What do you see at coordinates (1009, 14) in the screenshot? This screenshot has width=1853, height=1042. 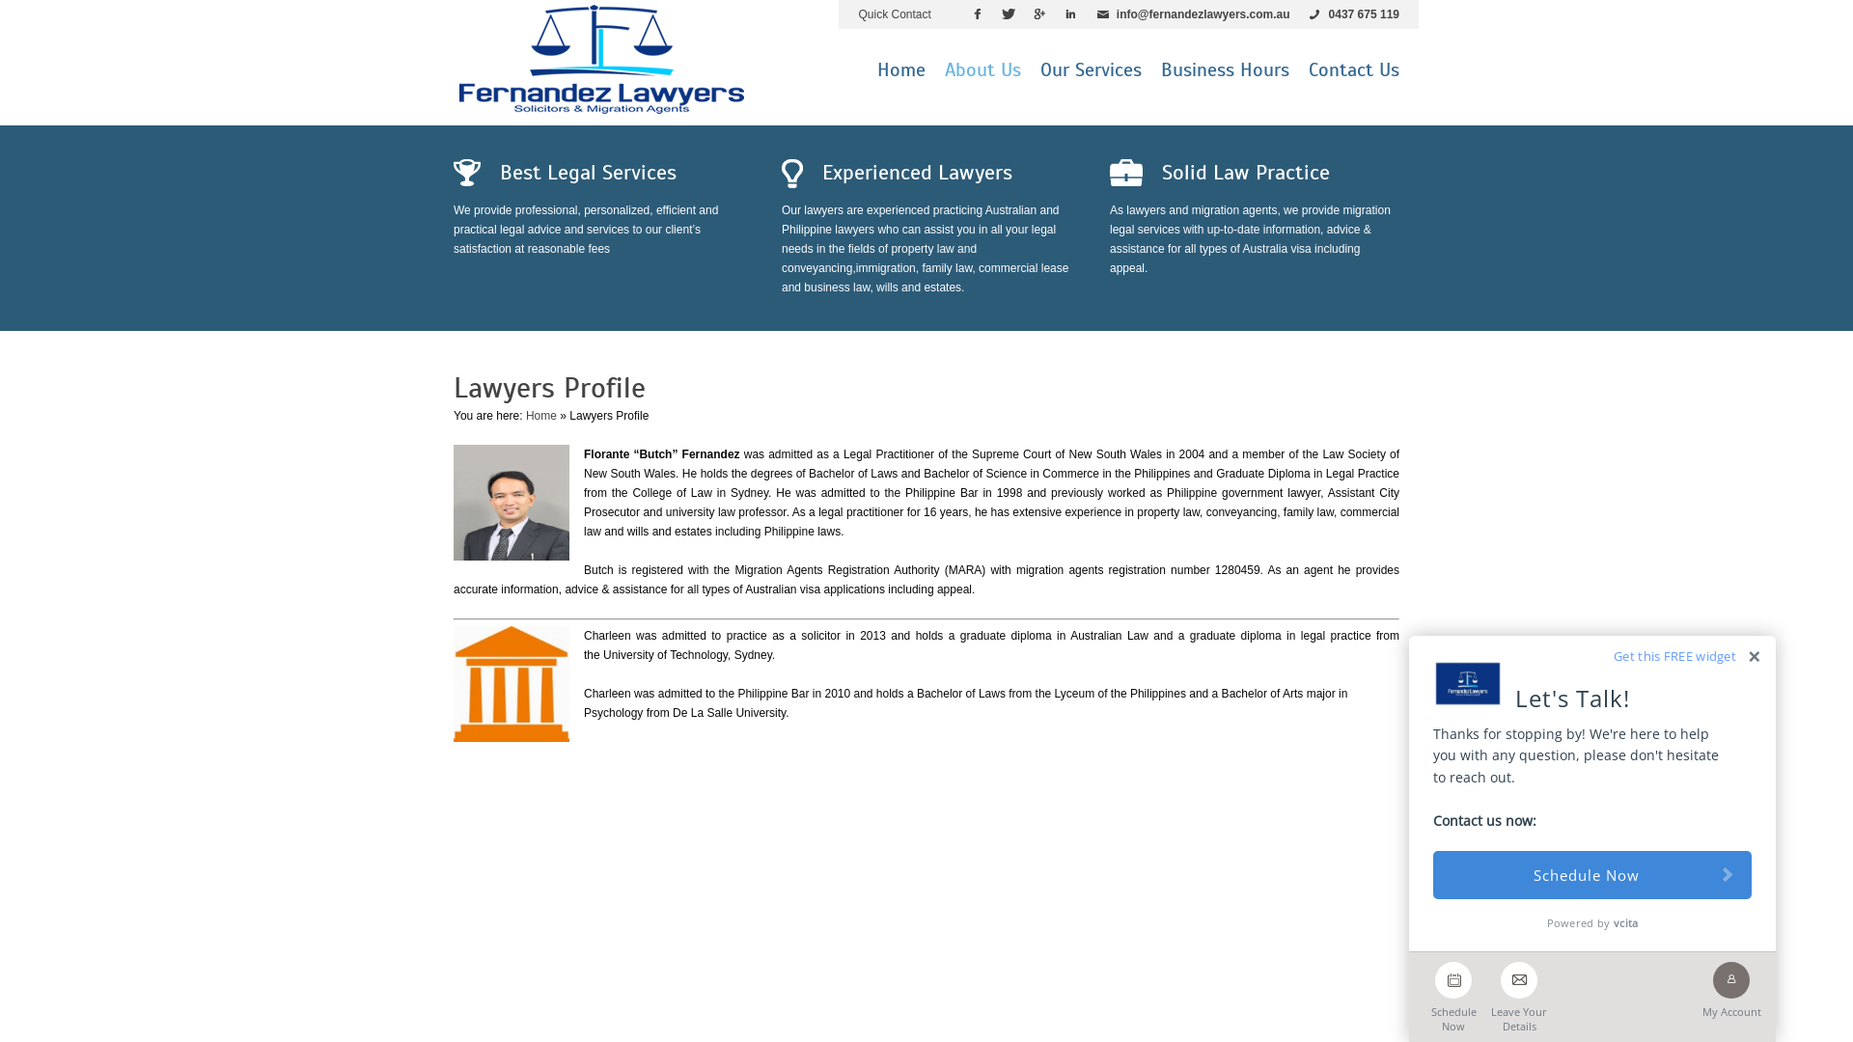 I see `Twitter` at bounding box center [1009, 14].